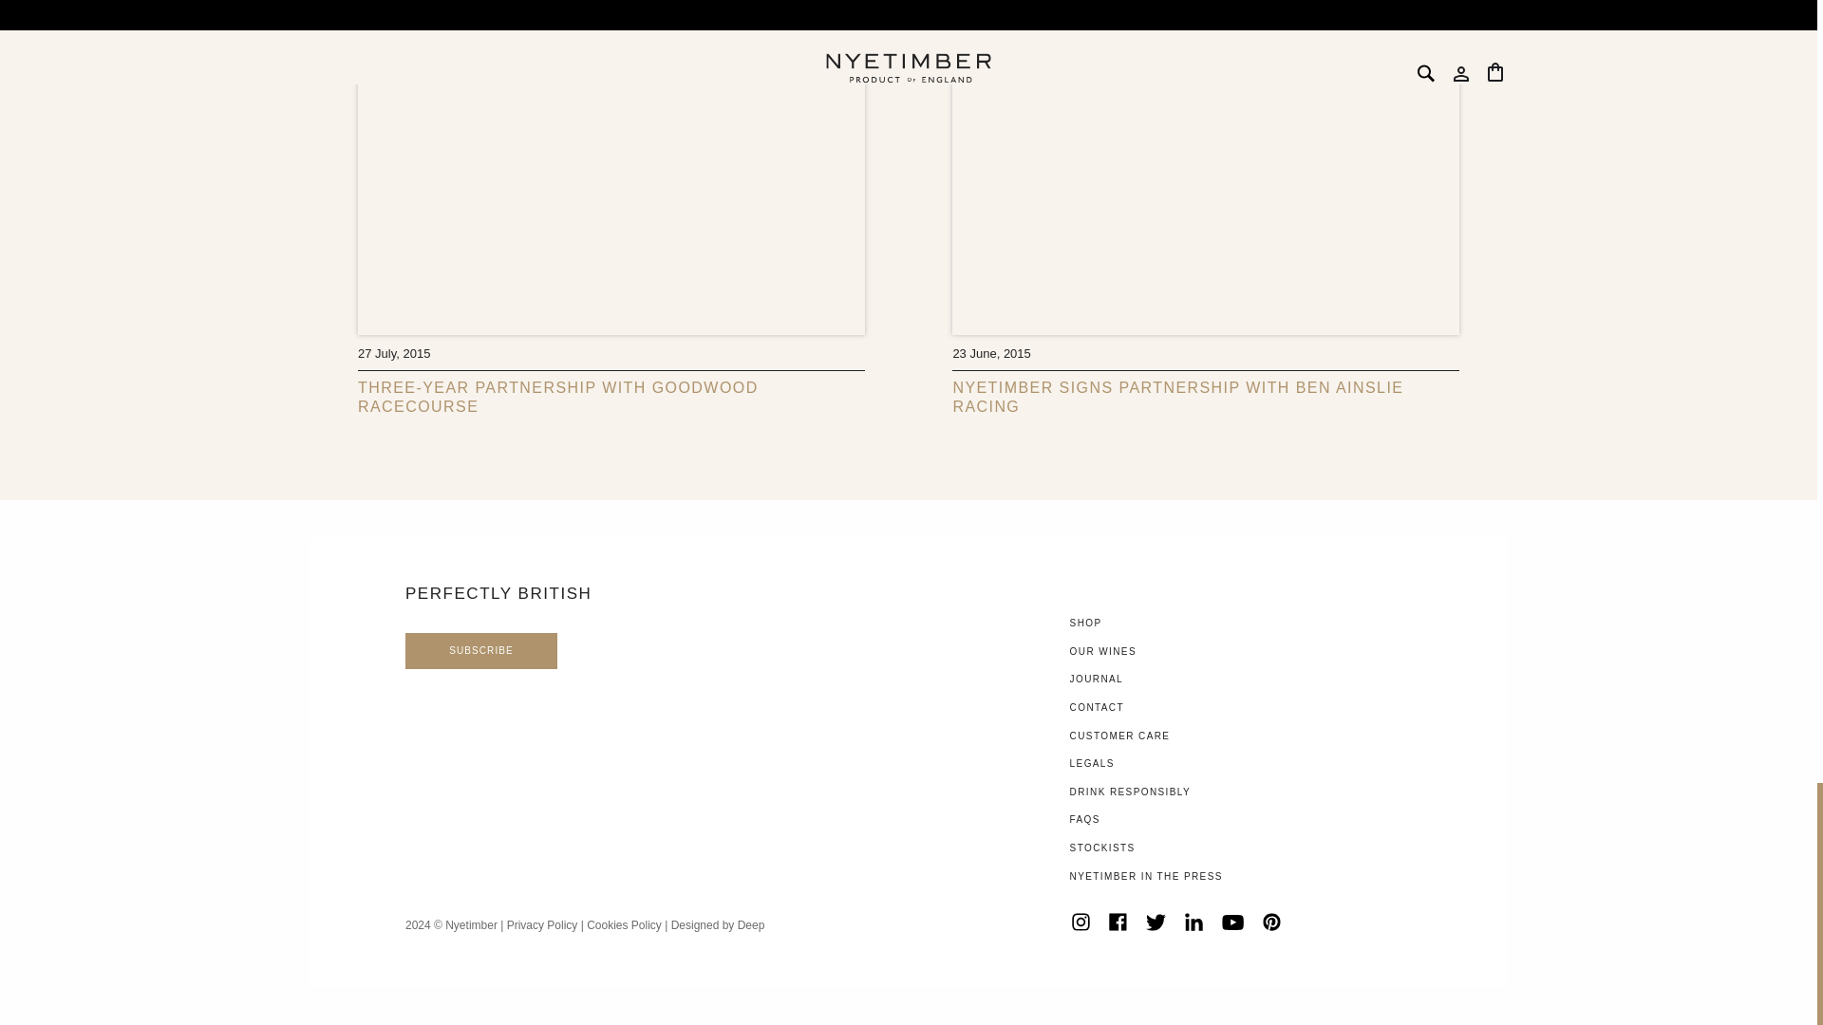 The image size is (1823, 1025). I want to click on CUSTOMER CARE, so click(1120, 736).